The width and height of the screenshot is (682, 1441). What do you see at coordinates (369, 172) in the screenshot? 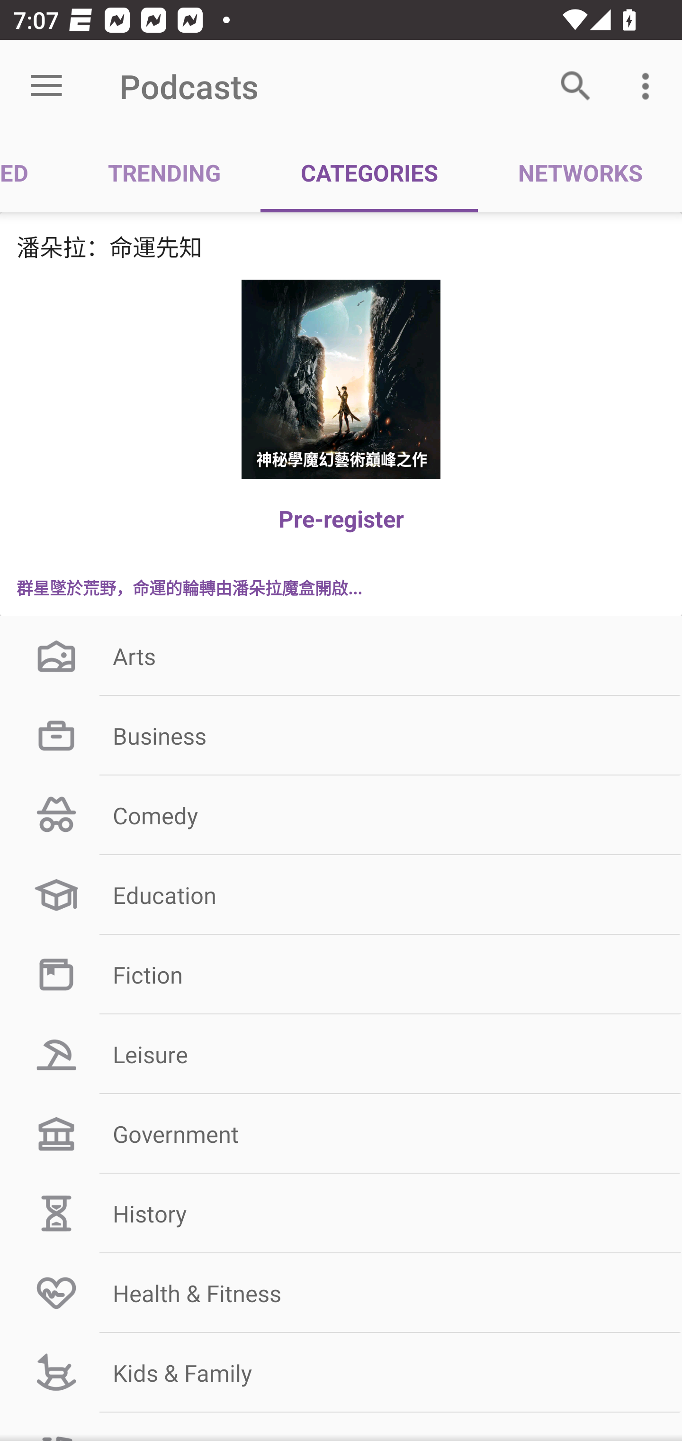
I see `CATEGORIES` at bounding box center [369, 172].